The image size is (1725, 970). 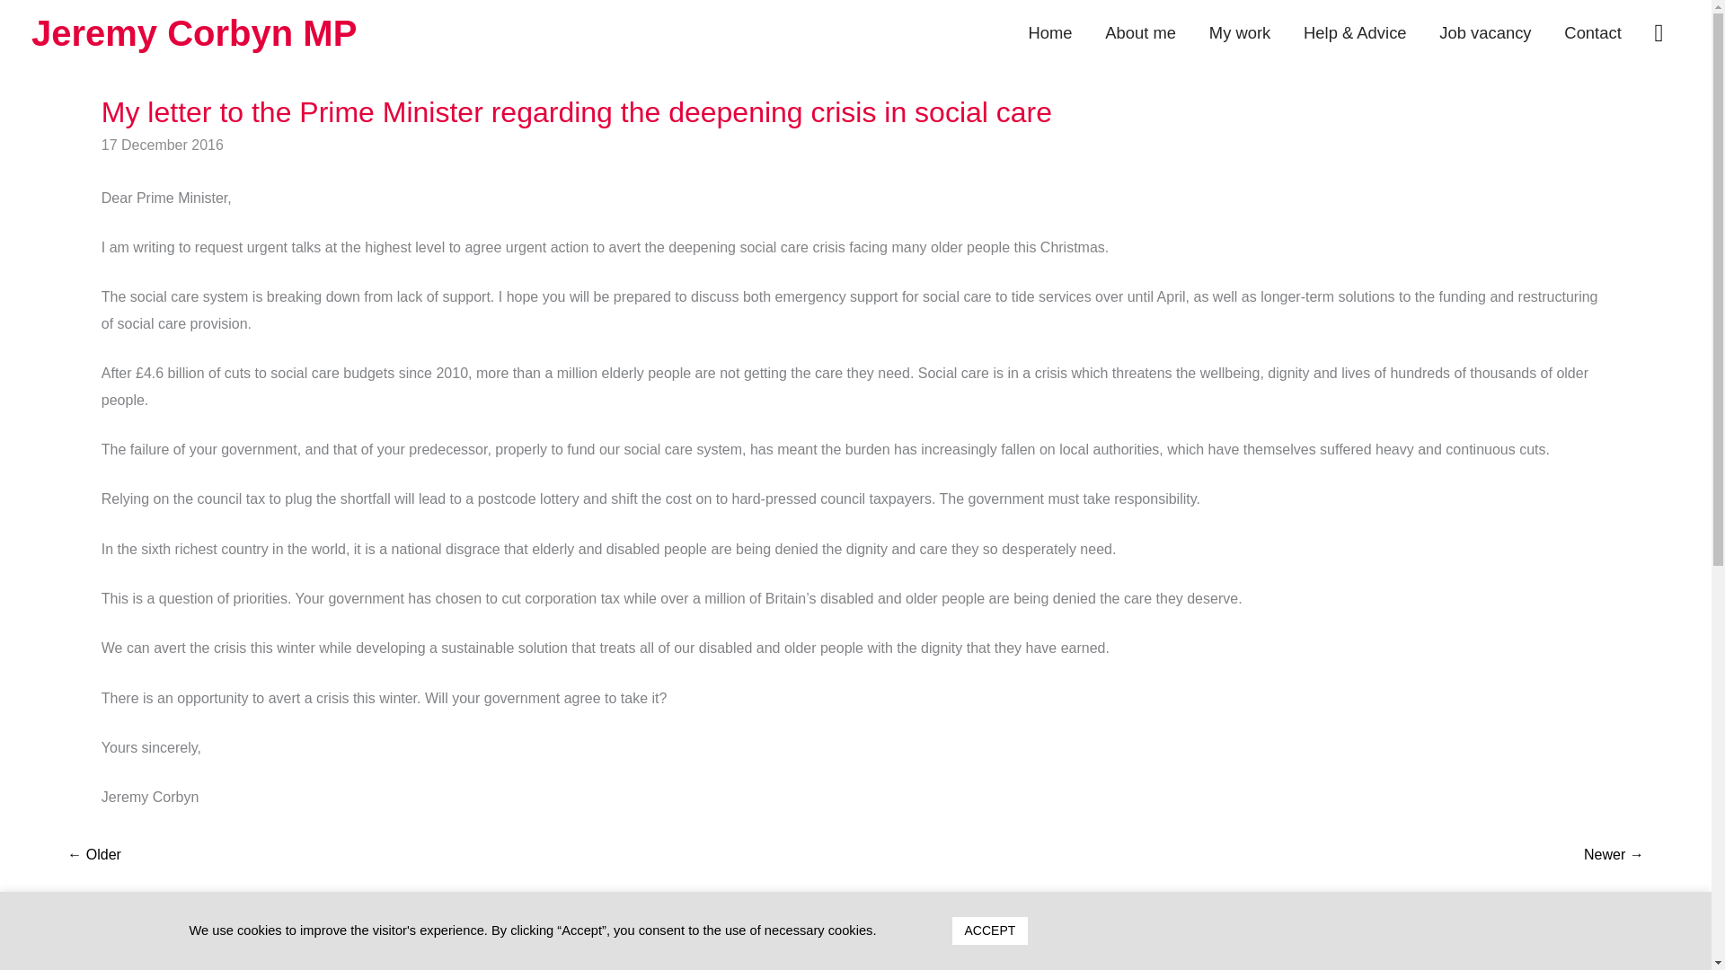 What do you see at coordinates (25, 22) in the screenshot?
I see `Search` at bounding box center [25, 22].